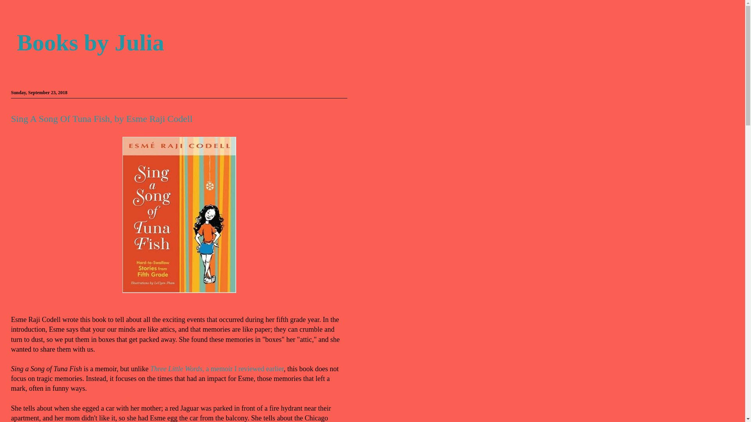 The width and height of the screenshot is (751, 422). Describe the element at coordinates (176, 369) in the screenshot. I see `Three Little Words` at that location.